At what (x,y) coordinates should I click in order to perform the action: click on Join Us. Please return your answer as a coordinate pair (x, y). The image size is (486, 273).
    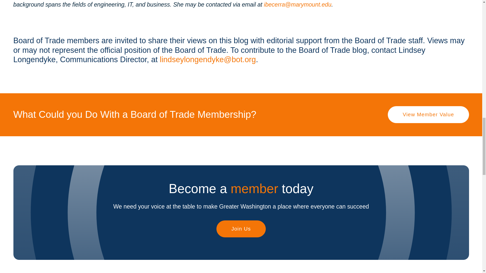
    Looking at the image, I should click on (241, 229).